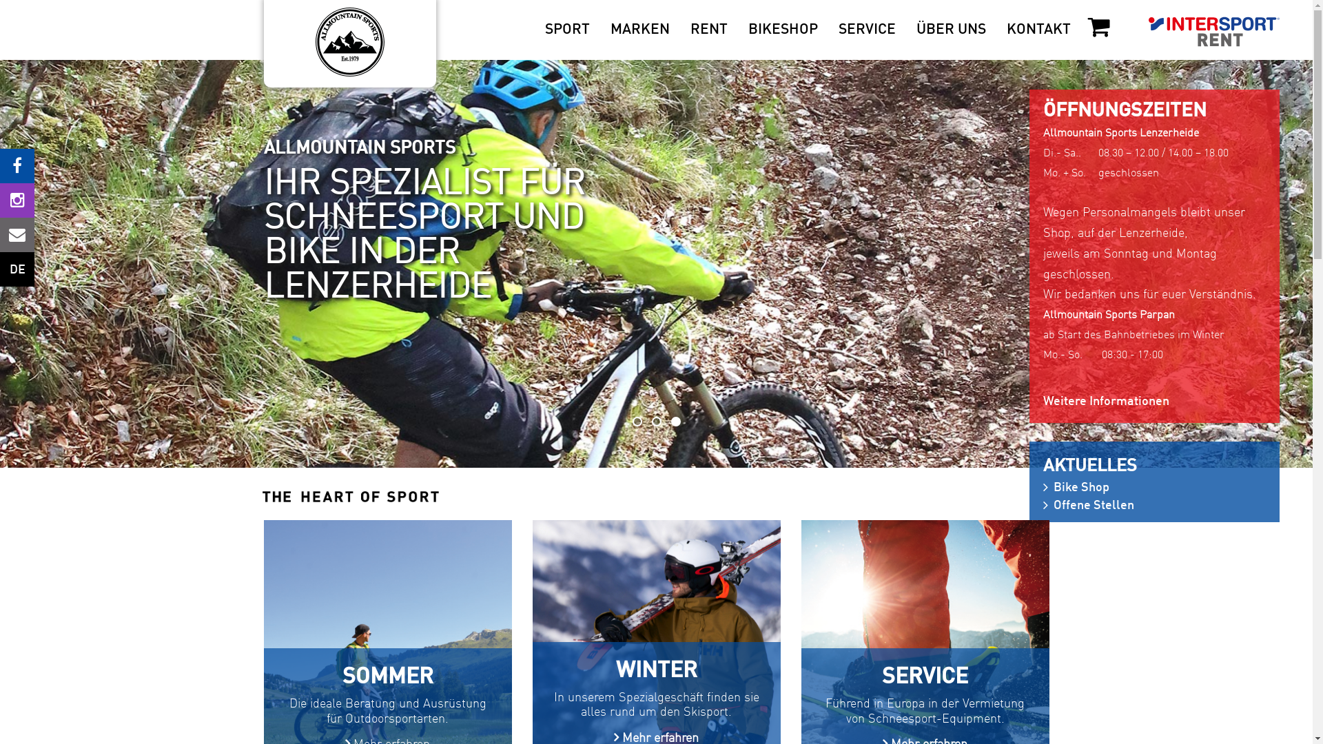  I want to click on MARKEN, so click(640, 30).